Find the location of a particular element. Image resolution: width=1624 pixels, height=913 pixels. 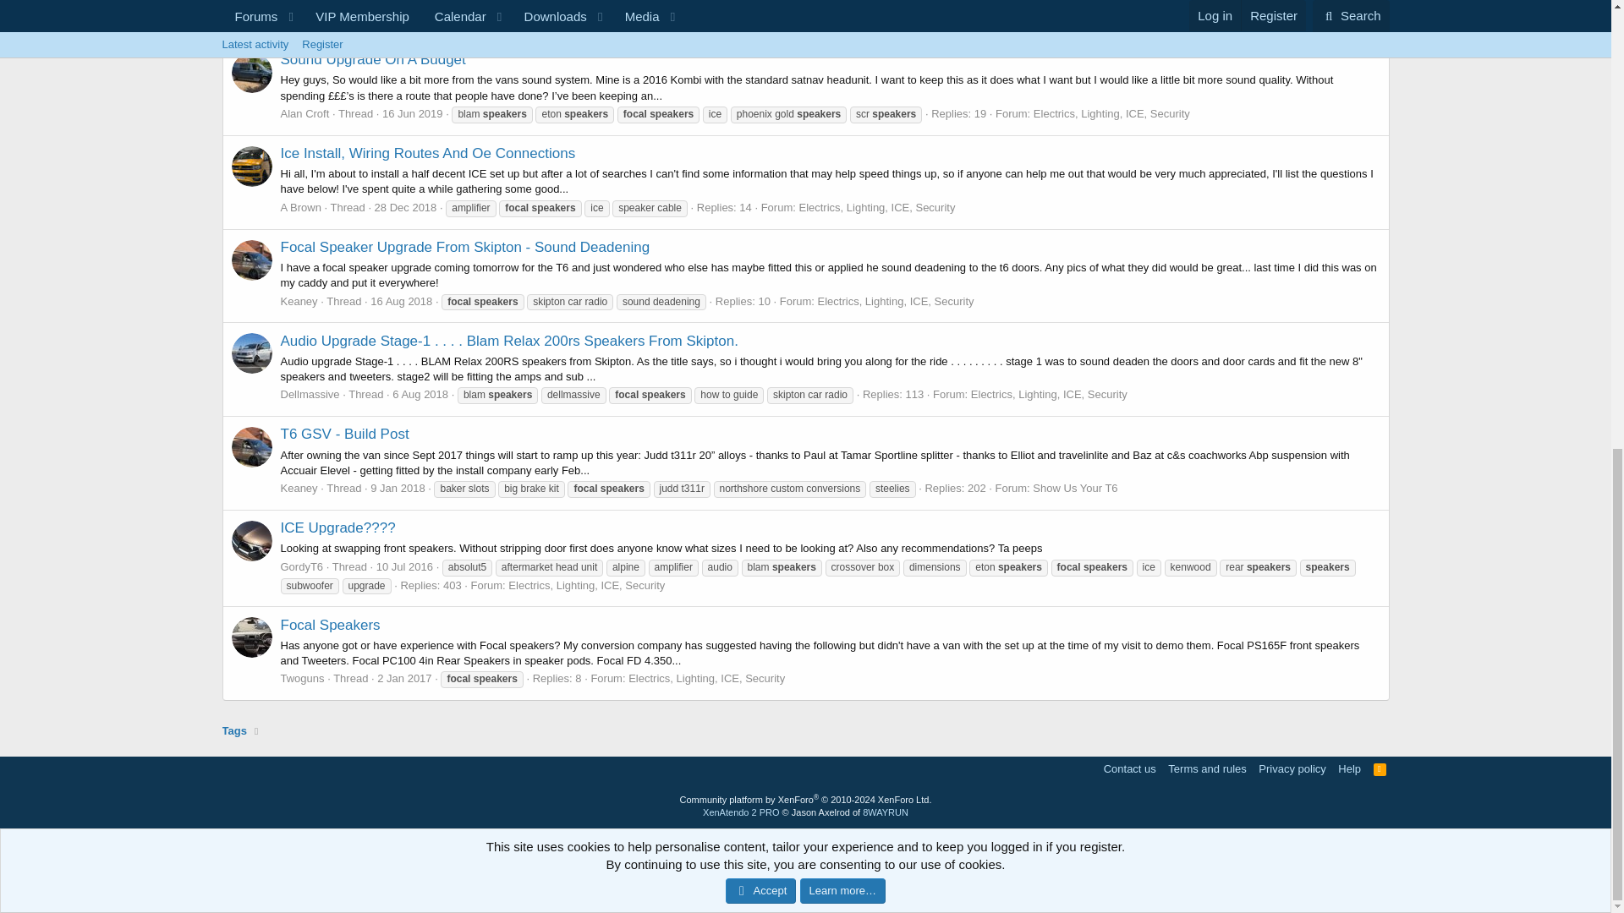

RSS is located at coordinates (1380, 768).